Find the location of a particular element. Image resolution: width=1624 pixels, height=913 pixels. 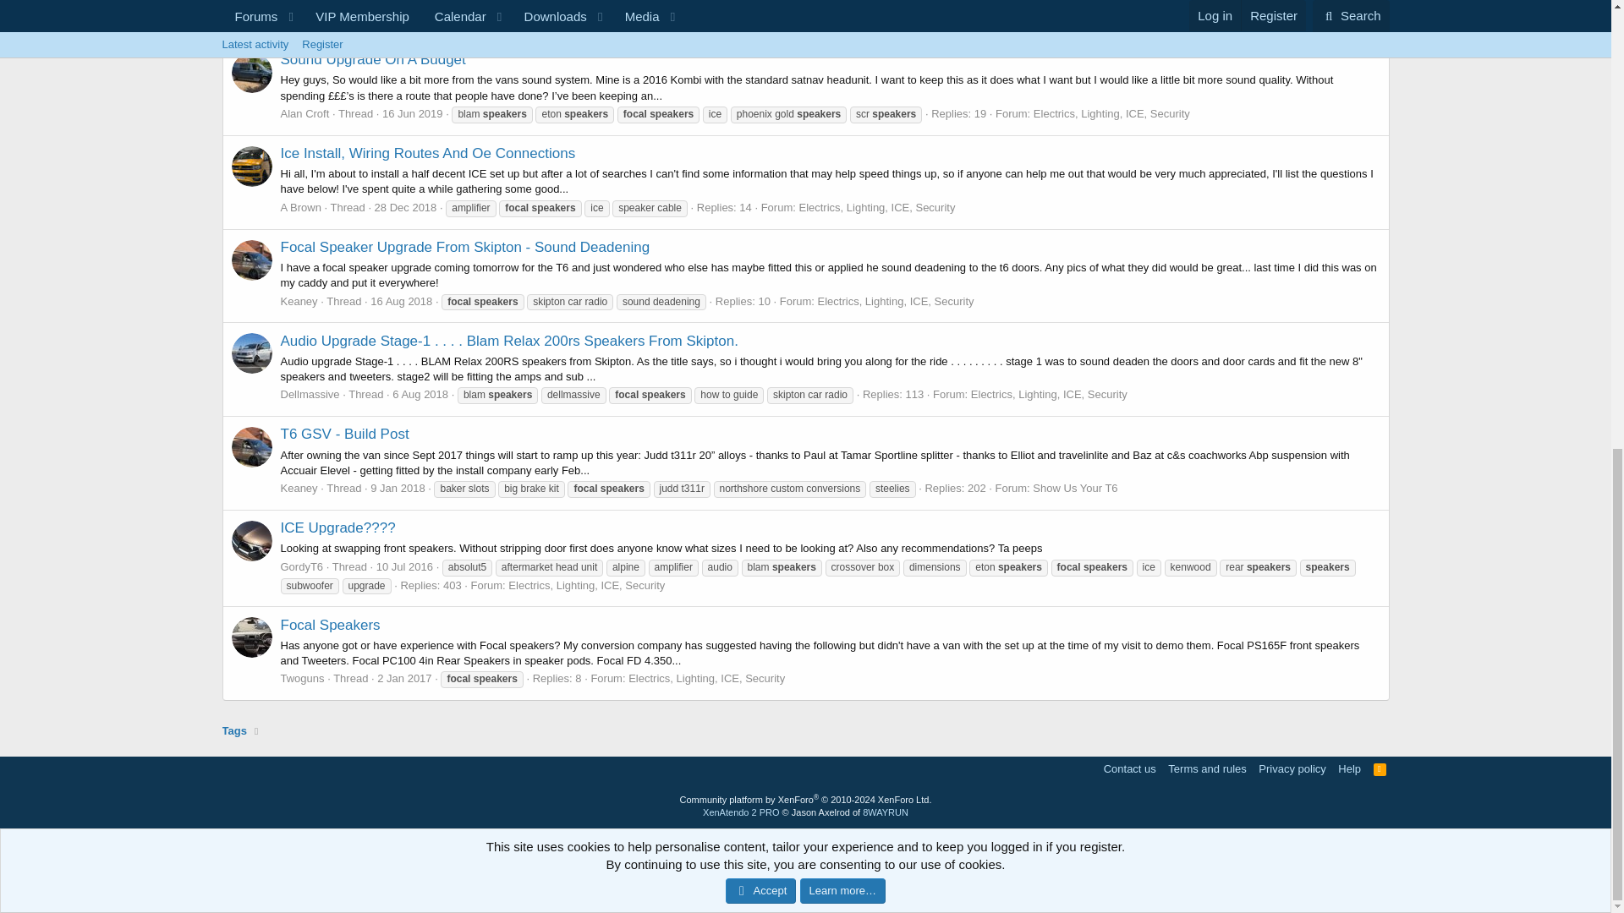

RSS is located at coordinates (1380, 768).